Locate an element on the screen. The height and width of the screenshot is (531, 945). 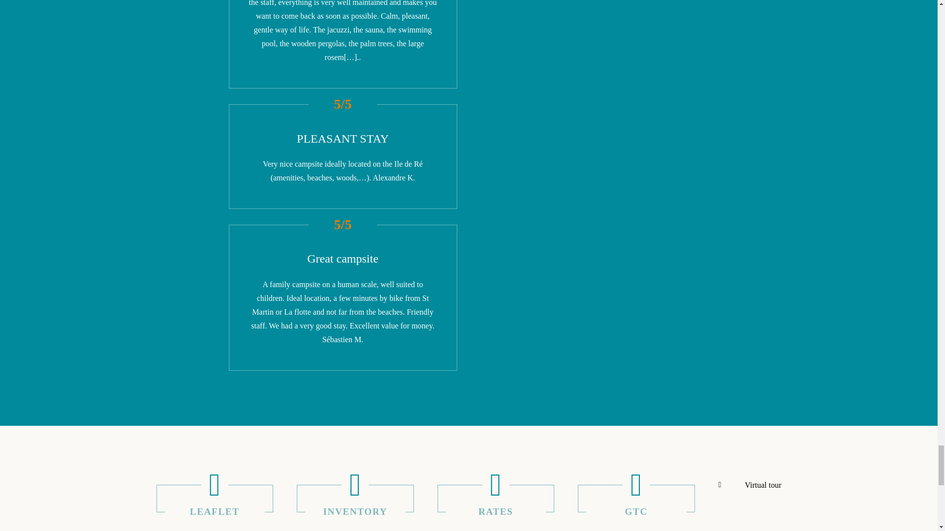
Brochure is located at coordinates (215, 499).